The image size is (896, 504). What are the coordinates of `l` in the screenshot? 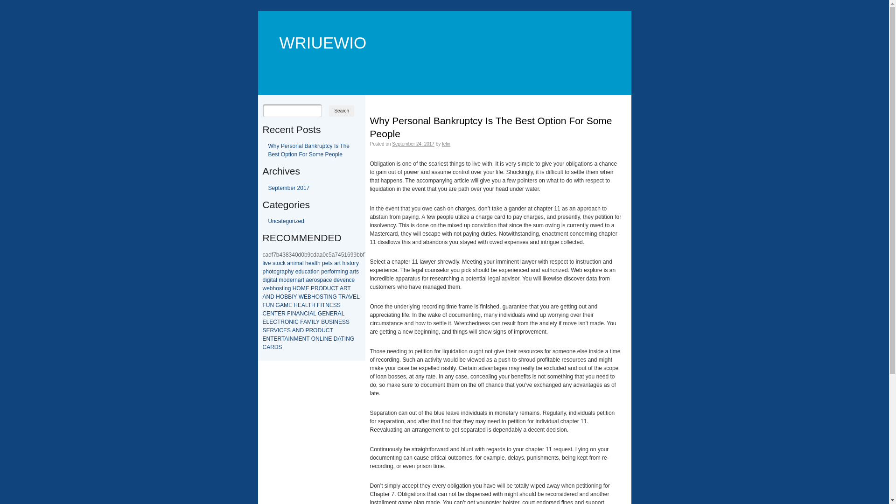 It's located at (263, 263).